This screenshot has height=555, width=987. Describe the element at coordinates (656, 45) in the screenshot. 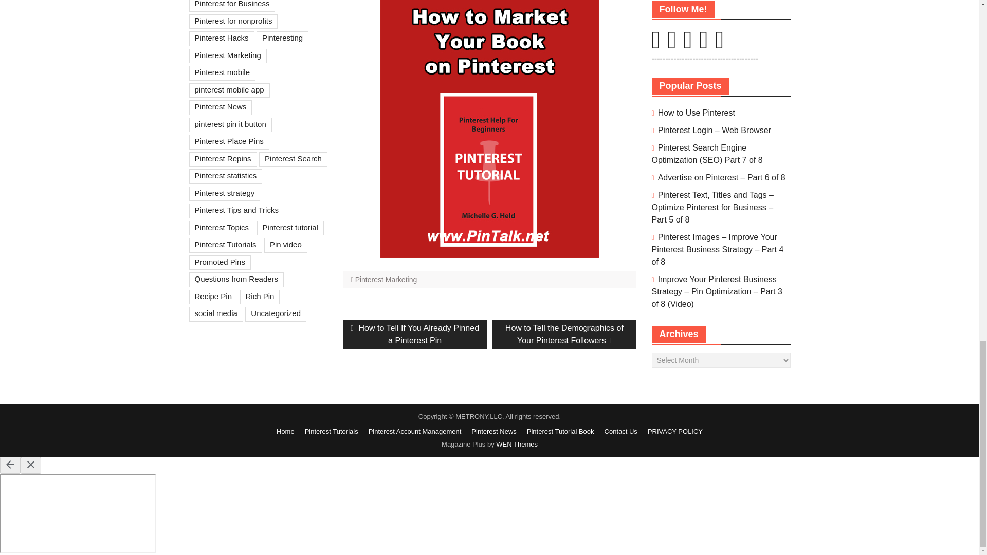

I see `PinTalk Pinterest` at that location.